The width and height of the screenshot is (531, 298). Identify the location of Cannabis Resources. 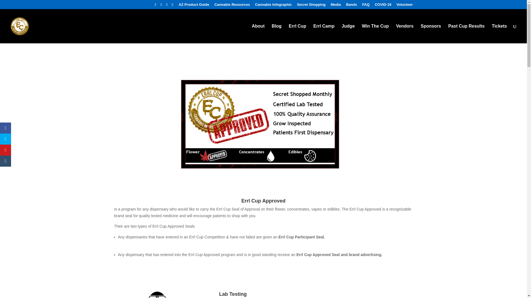
(232, 6).